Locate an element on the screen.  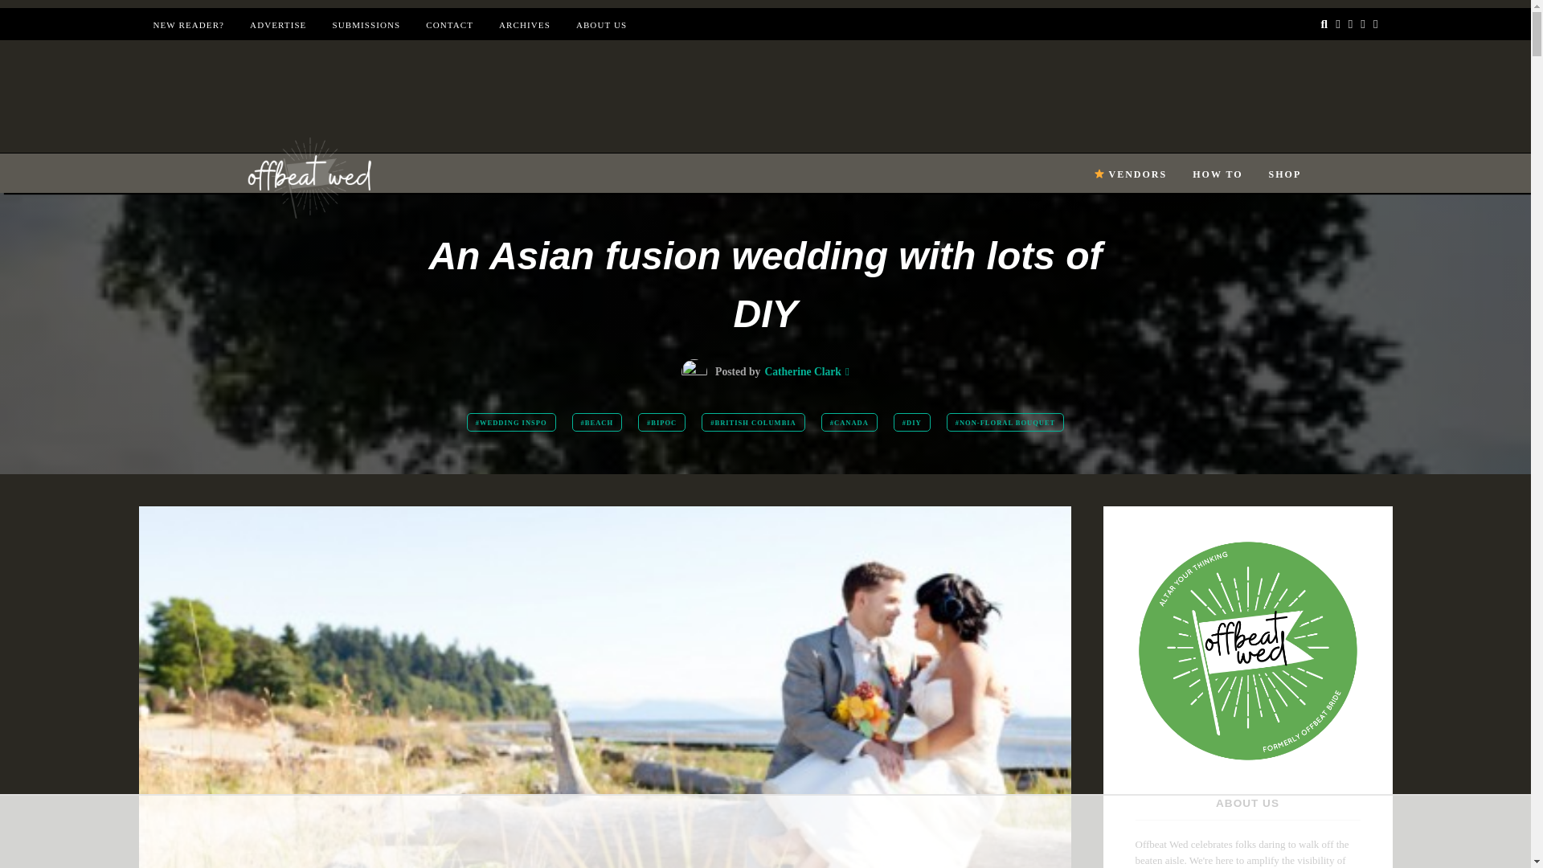
CONTACT is located at coordinates (449, 24).